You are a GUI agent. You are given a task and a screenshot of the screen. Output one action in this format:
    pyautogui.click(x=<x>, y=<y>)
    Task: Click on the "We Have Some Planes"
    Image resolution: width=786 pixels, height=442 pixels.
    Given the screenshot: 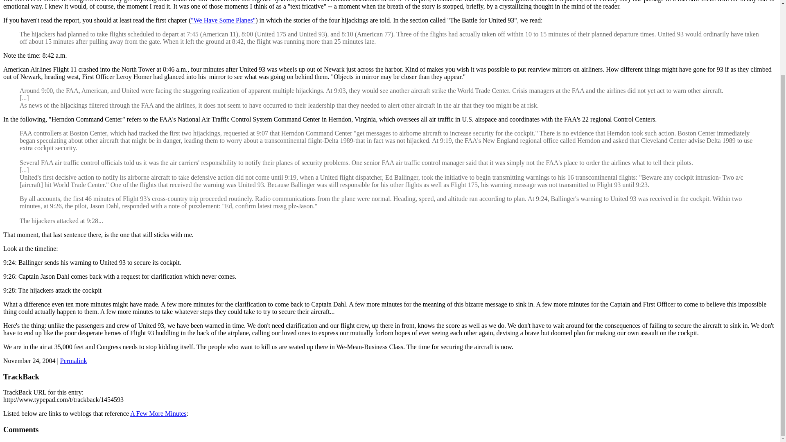 What is the action you would take?
    pyautogui.click(x=223, y=20)
    